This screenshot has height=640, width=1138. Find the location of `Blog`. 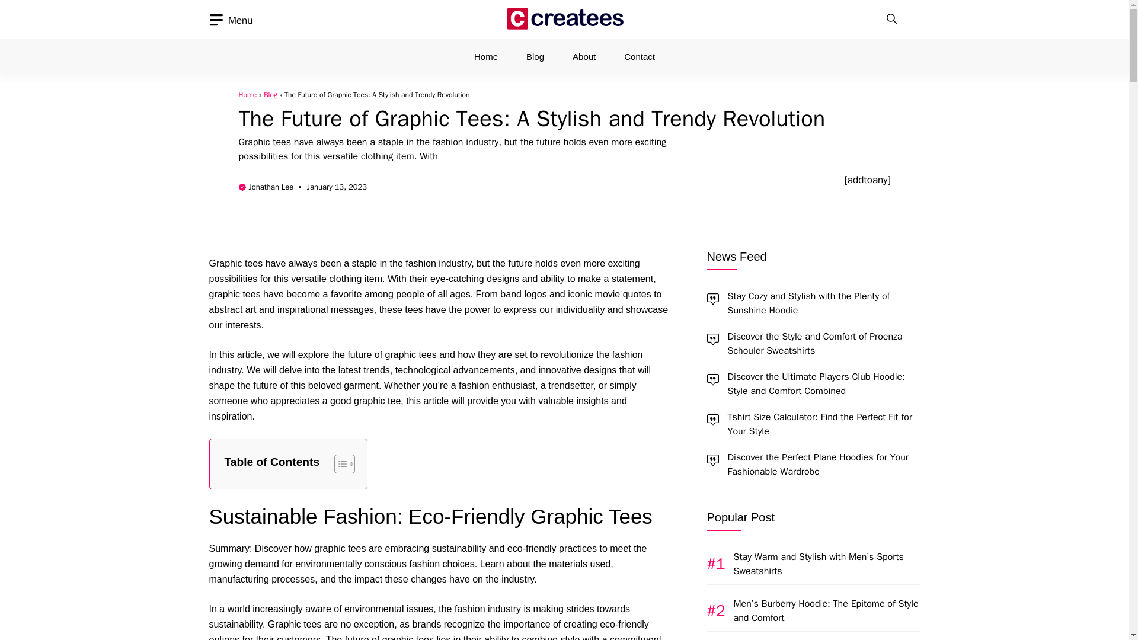

Blog is located at coordinates (270, 95).